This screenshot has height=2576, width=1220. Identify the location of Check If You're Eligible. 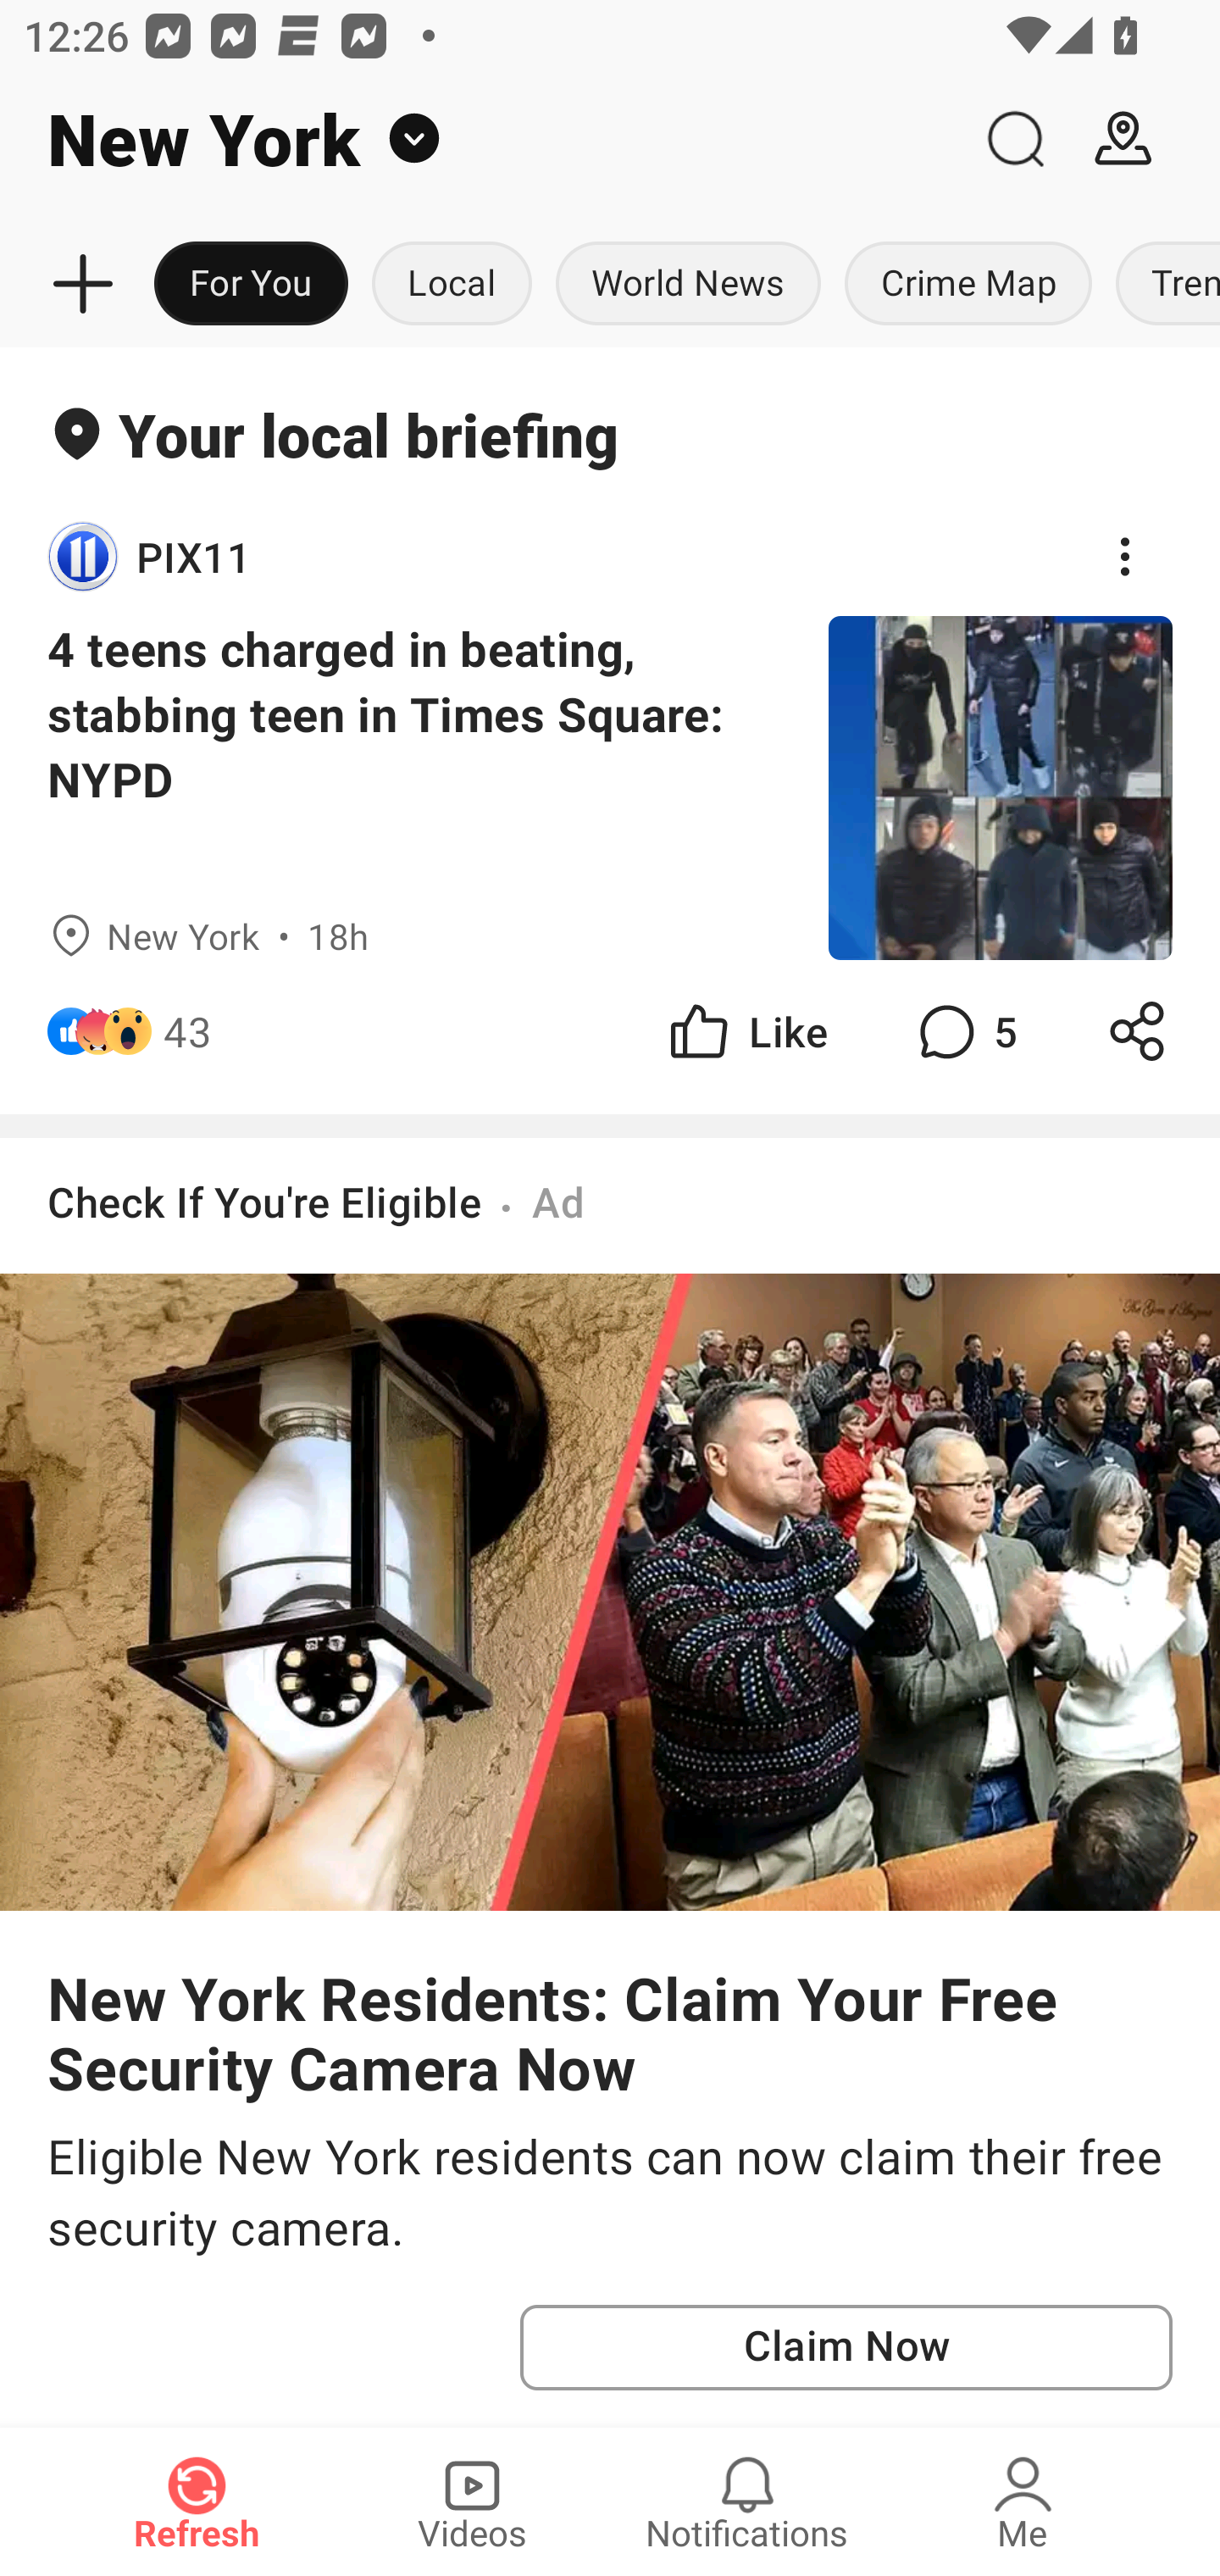
(264, 1202).